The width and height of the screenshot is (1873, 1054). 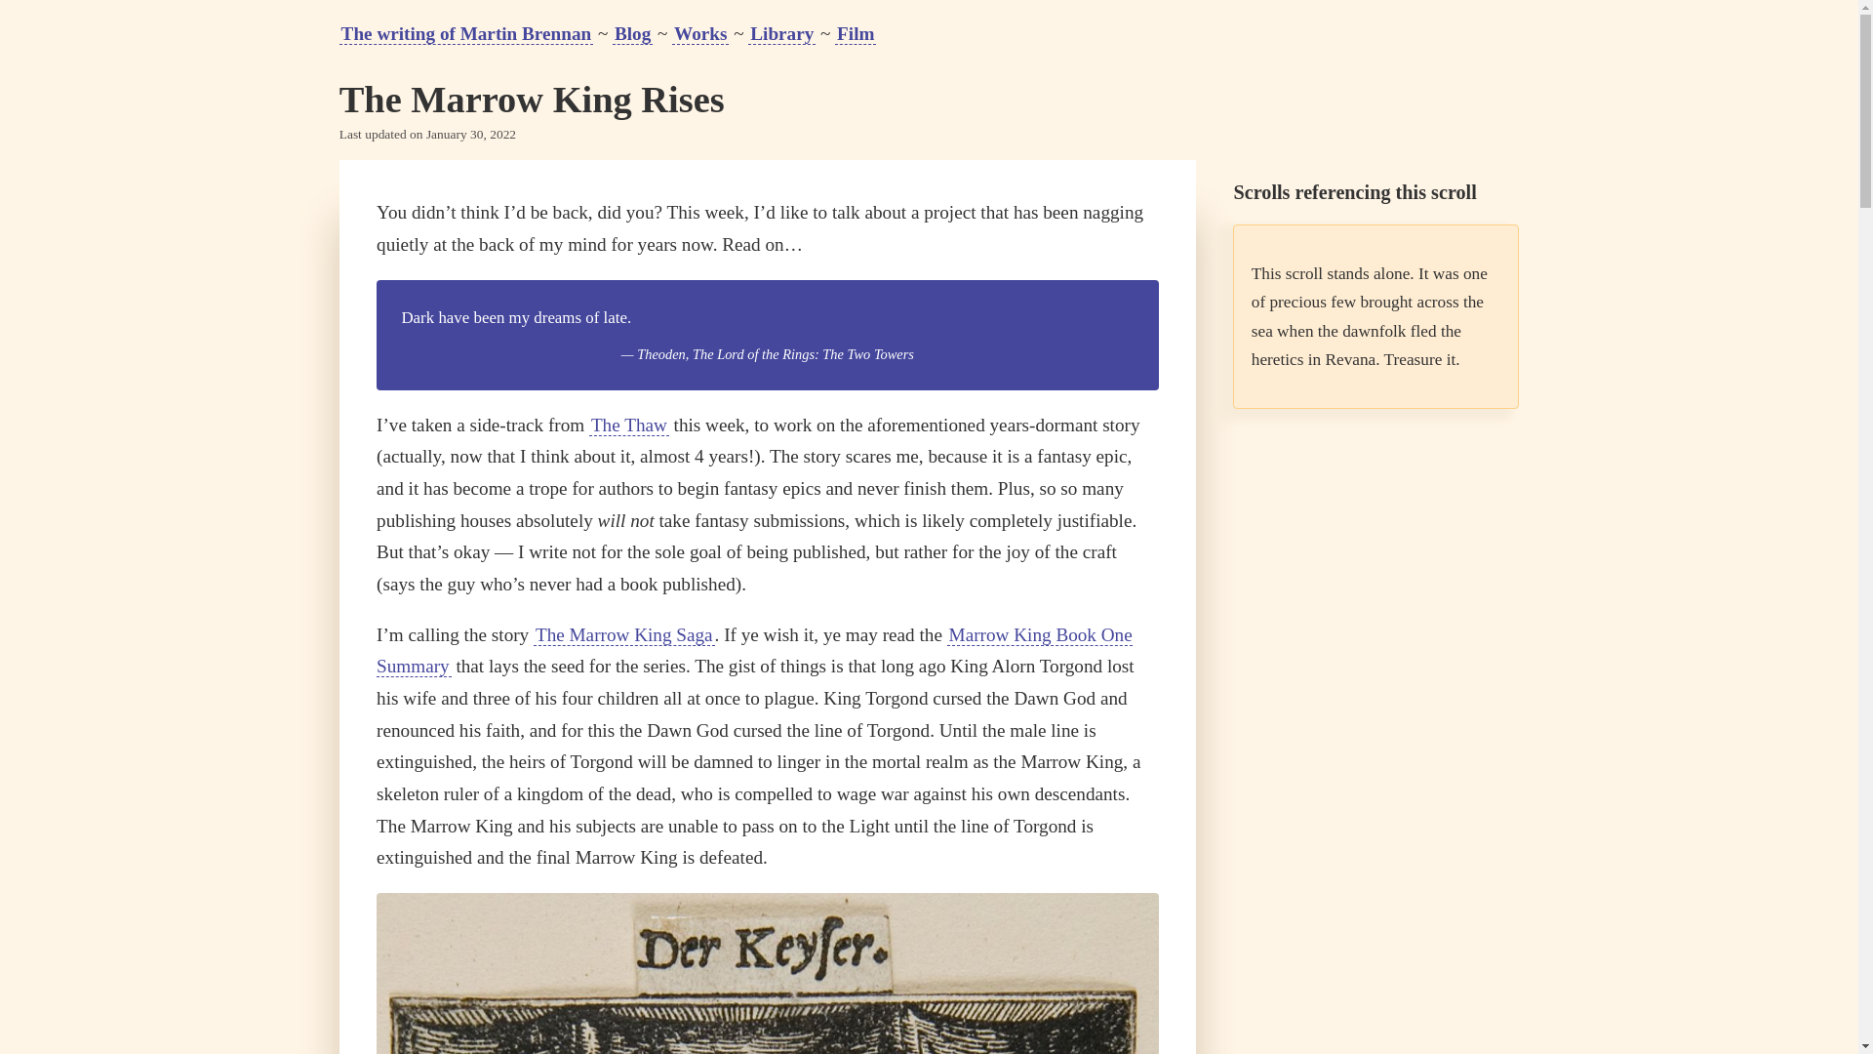 I want to click on Library, so click(x=780, y=33).